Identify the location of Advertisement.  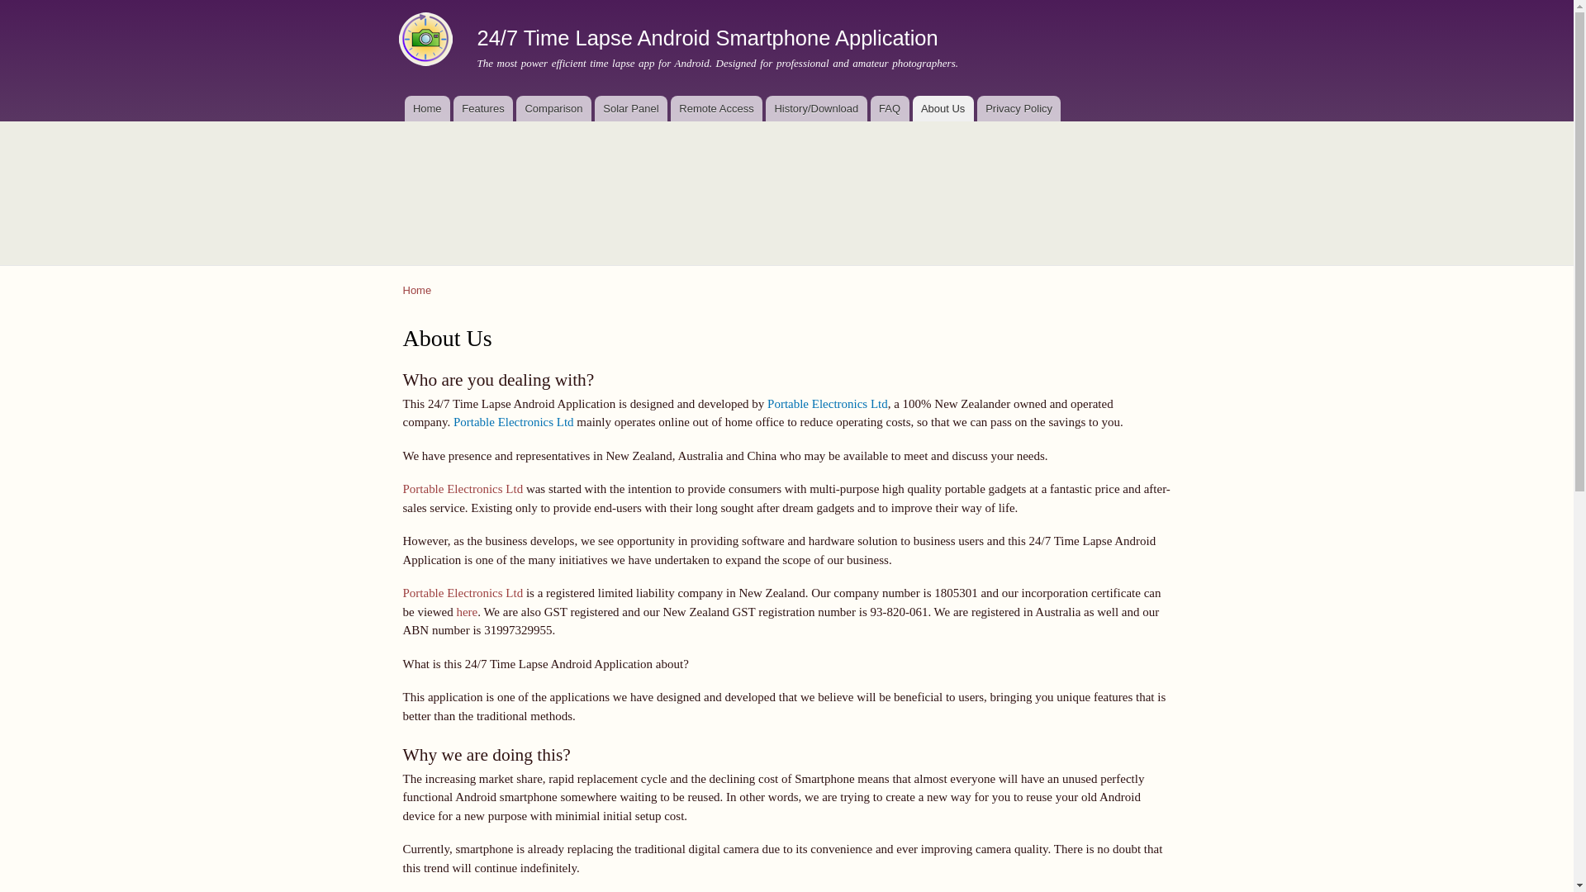
(786, 183).